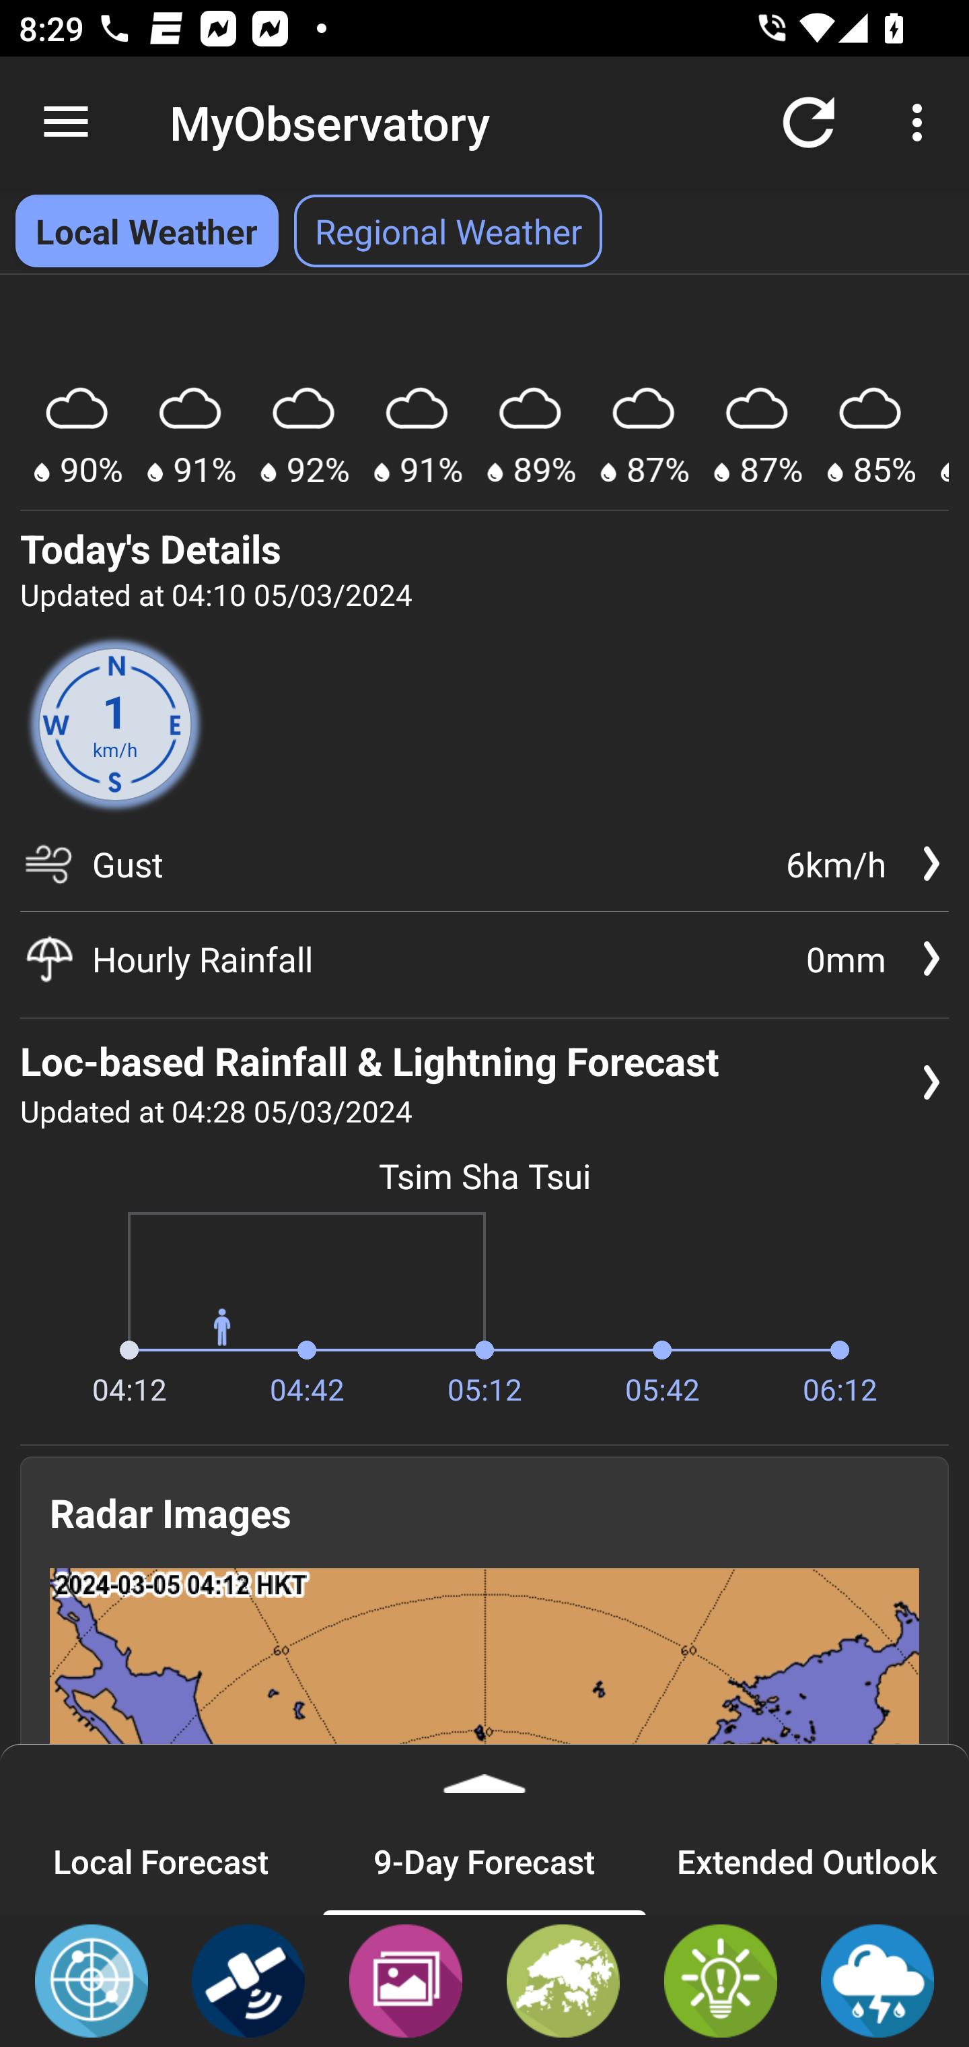  Describe the element at coordinates (563, 1980) in the screenshot. I see `Regional Weather` at that location.